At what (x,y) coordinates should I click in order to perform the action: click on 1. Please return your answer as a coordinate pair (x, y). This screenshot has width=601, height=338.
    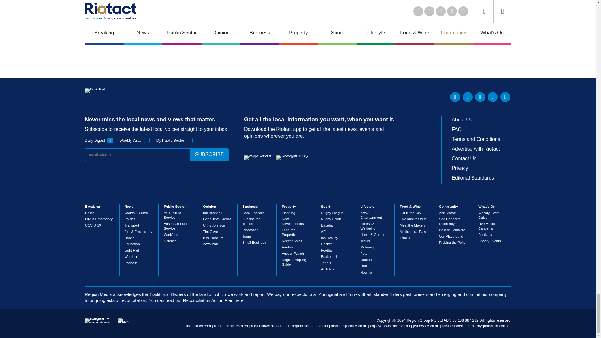
    Looking at the image, I should click on (147, 140).